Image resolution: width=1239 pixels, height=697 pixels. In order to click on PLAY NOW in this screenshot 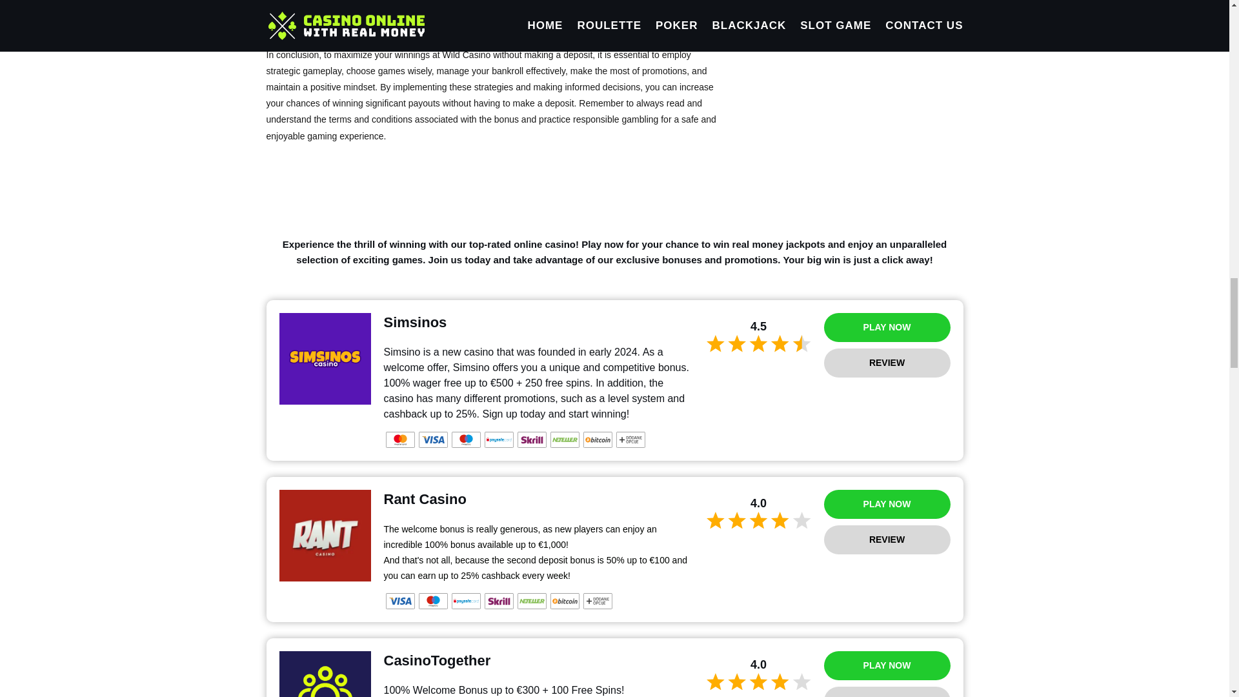, I will do `click(887, 665)`.